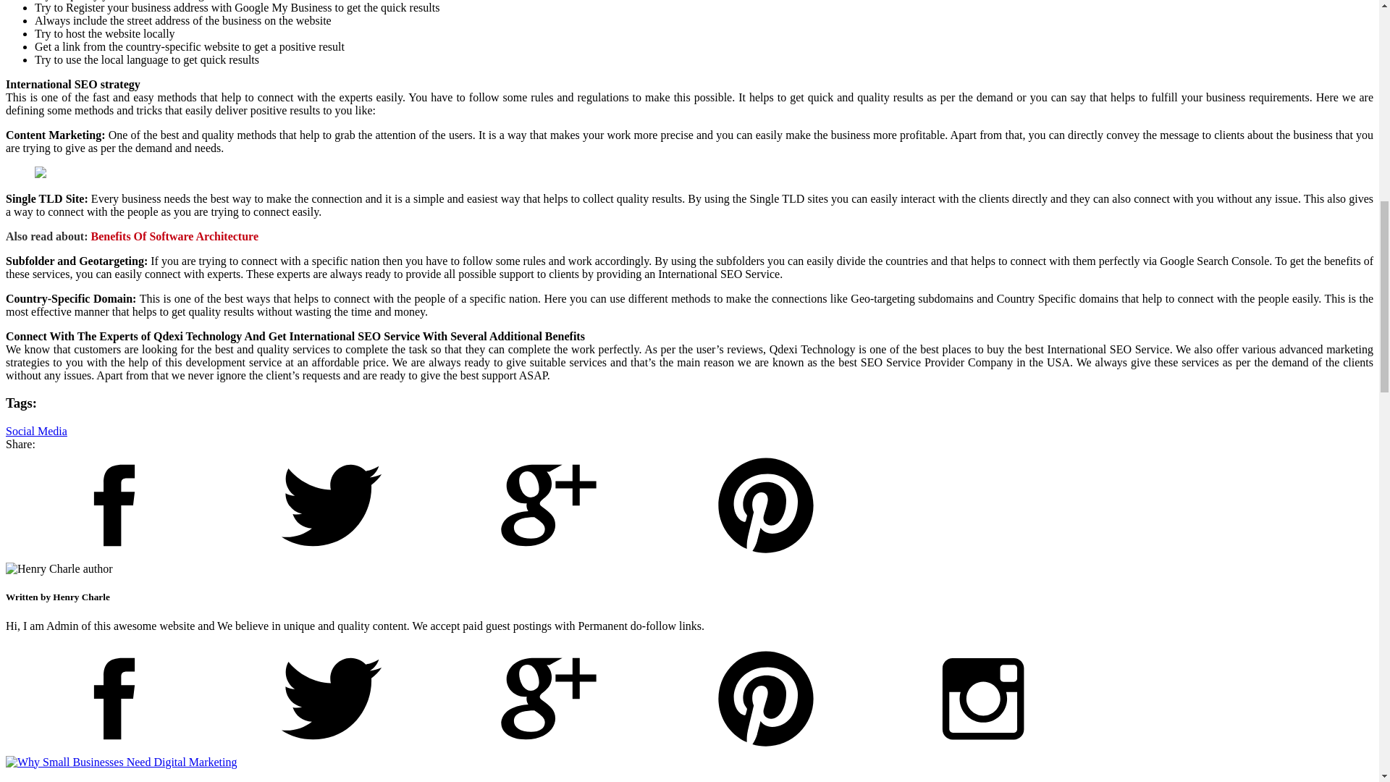 Image resolution: width=1390 pixels, height=782 pixels. Describe the element at coordinates (36, 431) in the screenshot. I see `Social Media` at that location.